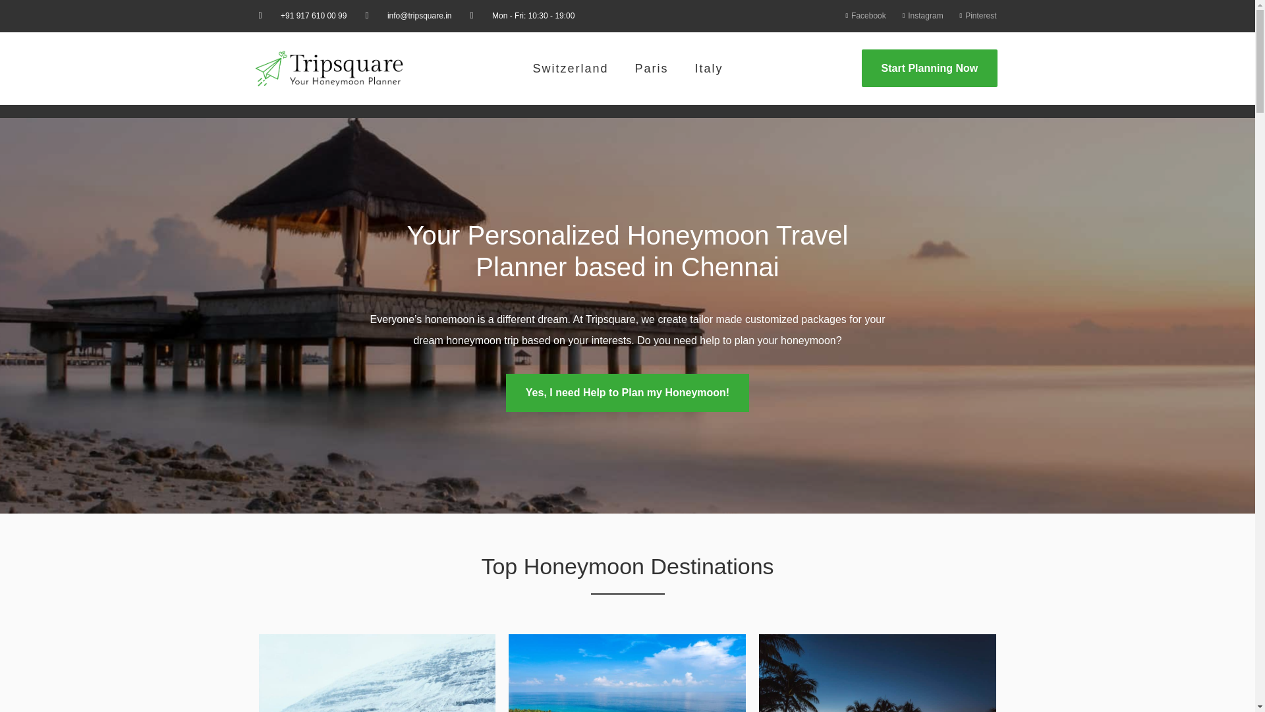 Image resolution: width=1265 pixels, height=712 pixels. I want to click on Instagram, so click(920, 16).